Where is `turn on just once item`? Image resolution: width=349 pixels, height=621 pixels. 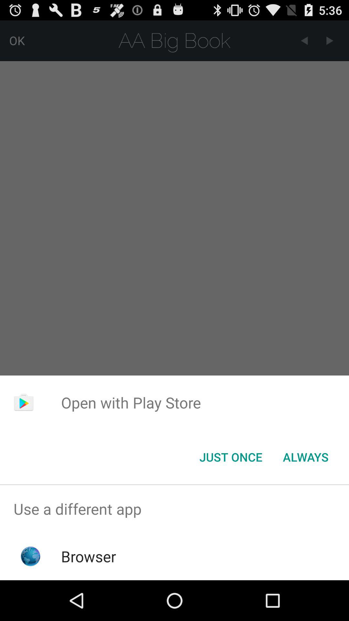 turn on just once item is located at coordinates (231, 457).